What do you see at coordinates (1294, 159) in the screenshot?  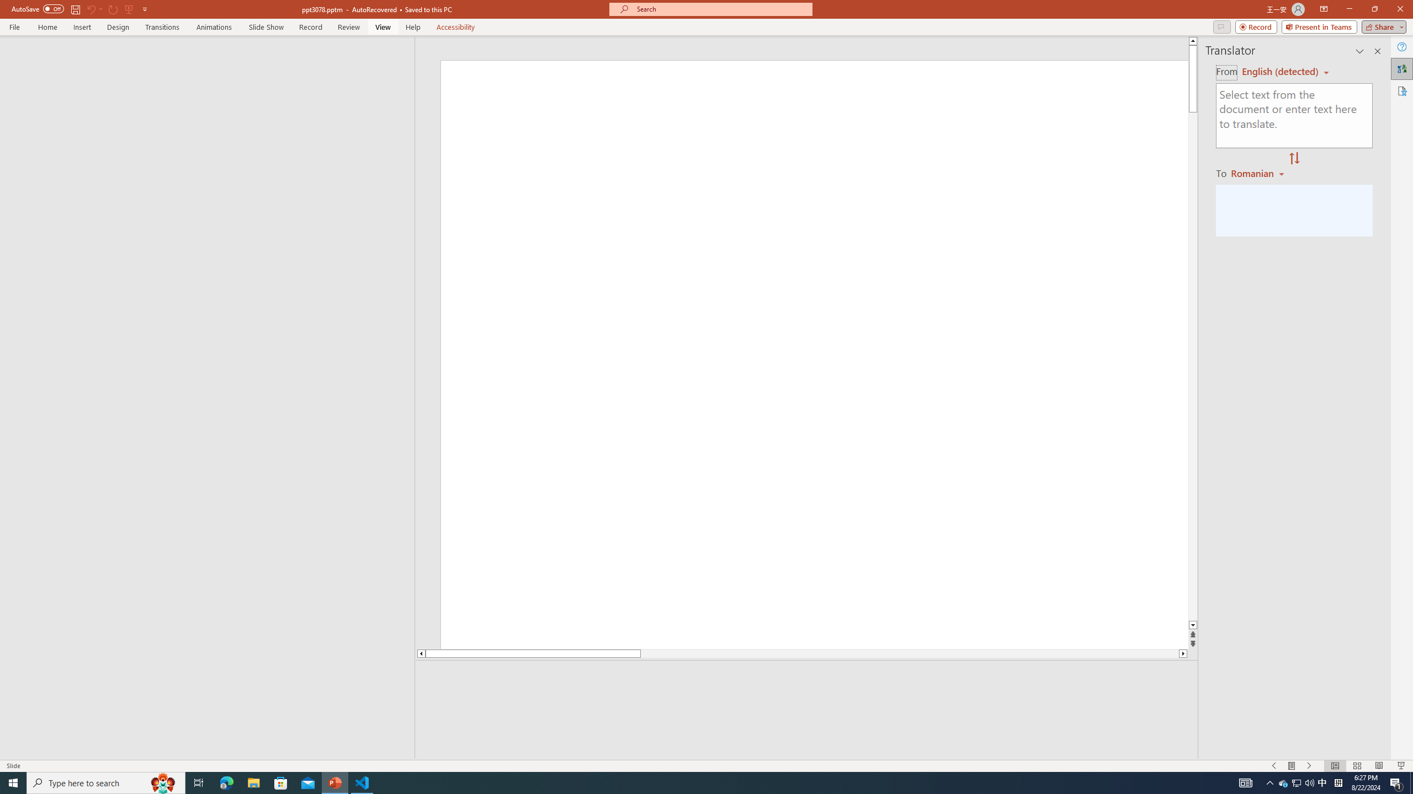 I see `Swap "from" and "to" languages.` at bounding box center [1294, 159].